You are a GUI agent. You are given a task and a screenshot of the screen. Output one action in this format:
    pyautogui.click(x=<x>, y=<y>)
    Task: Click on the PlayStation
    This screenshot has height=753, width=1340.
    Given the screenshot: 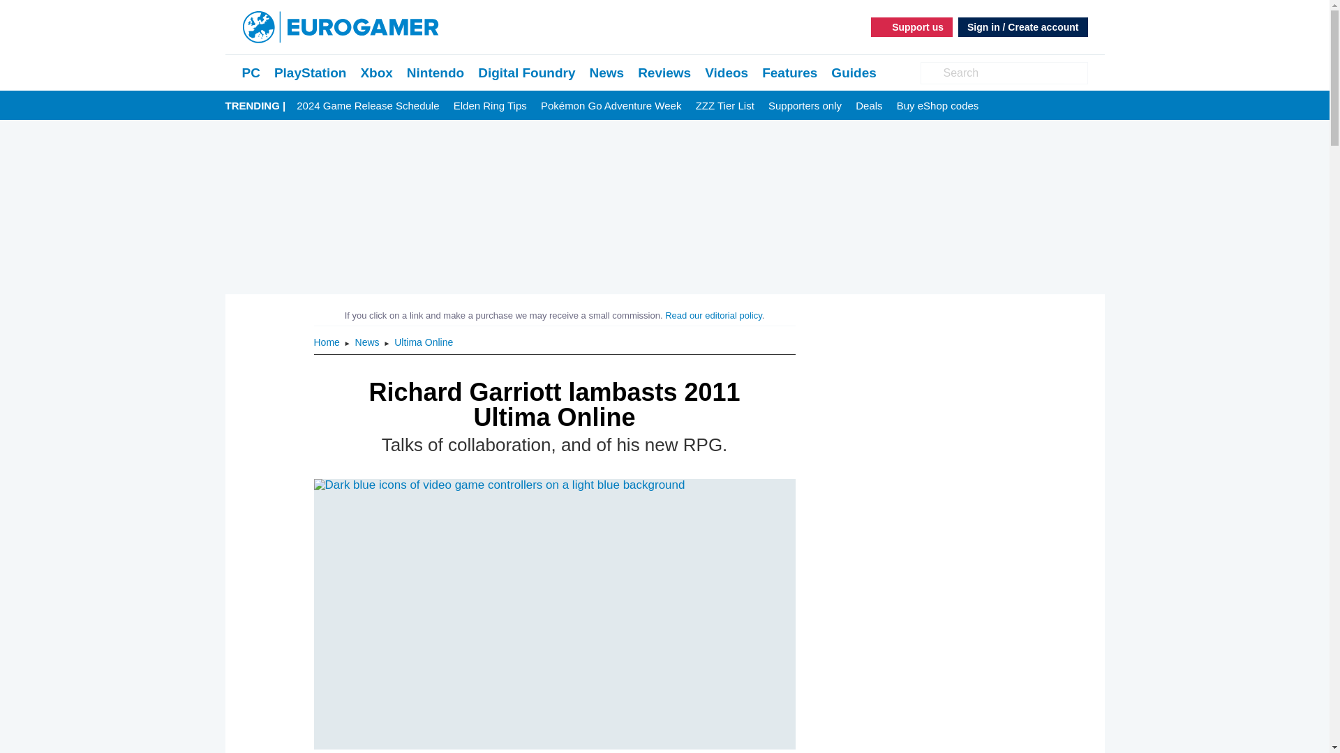 What is the action you would take?
    pyautogui.click(x=310, y=73)
    